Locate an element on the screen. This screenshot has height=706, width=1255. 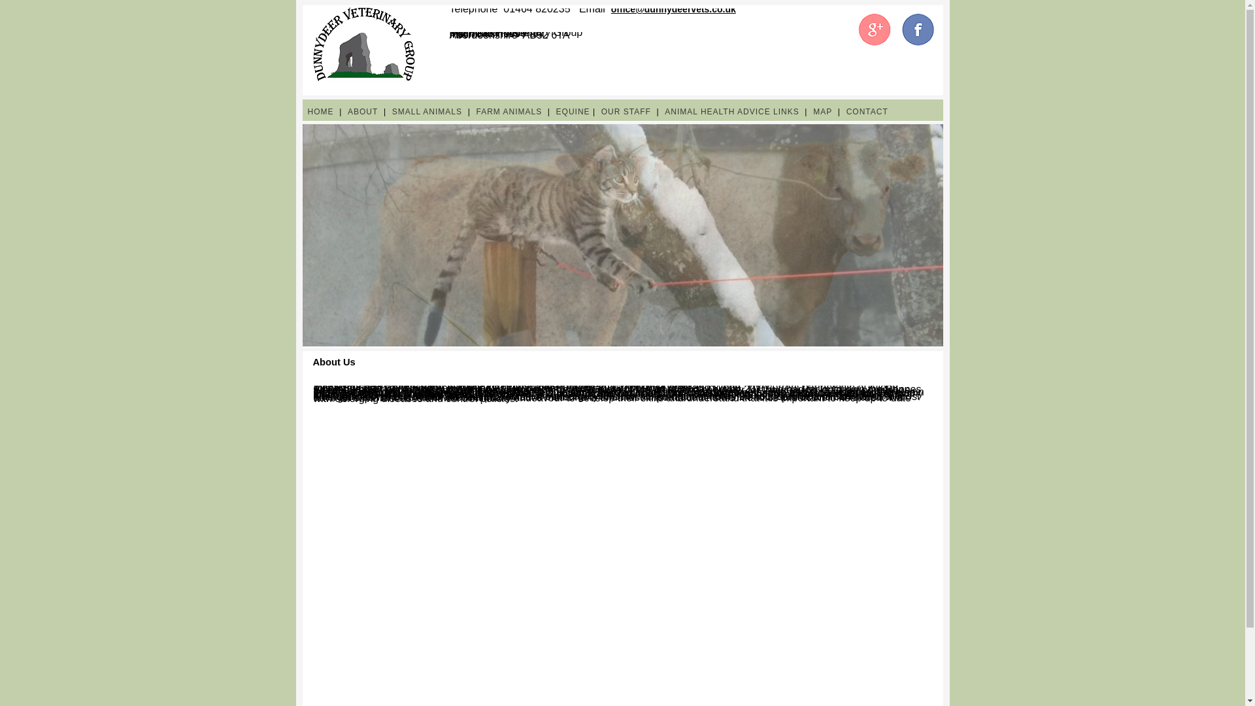
CONTACT is located at coordinates (867, 112).